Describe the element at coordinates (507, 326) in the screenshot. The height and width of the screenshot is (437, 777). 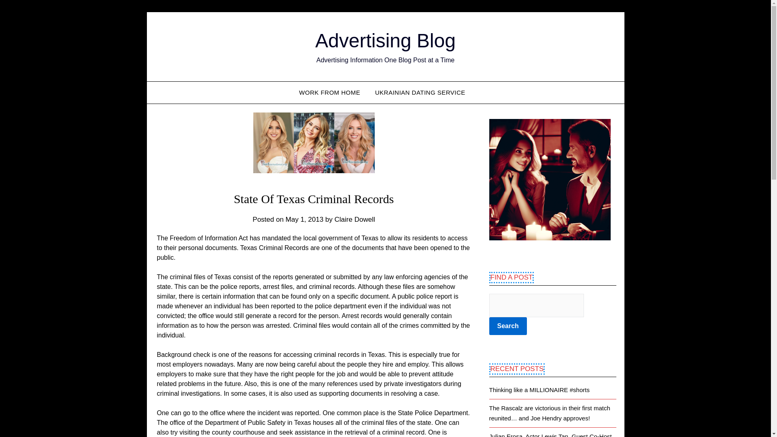
I see `Search` at that location.